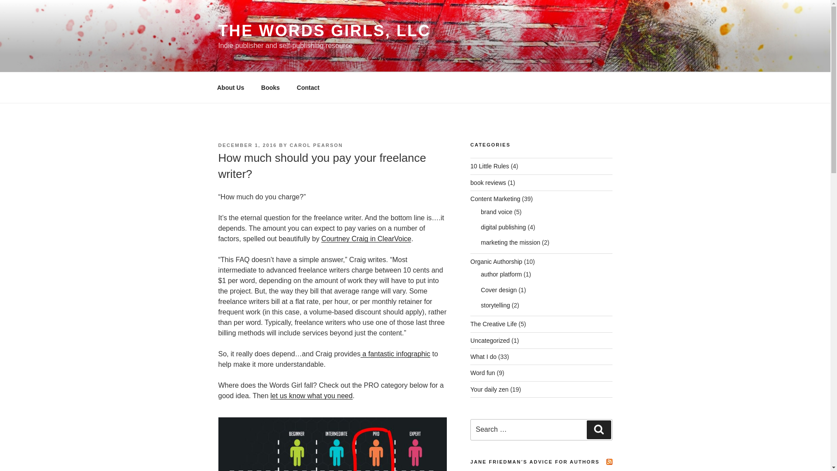 The image size is (837, 471). What do you see at coordinates (483, 372) in the screenshot?
I see `Word fun` at bounding box center [483, 372].